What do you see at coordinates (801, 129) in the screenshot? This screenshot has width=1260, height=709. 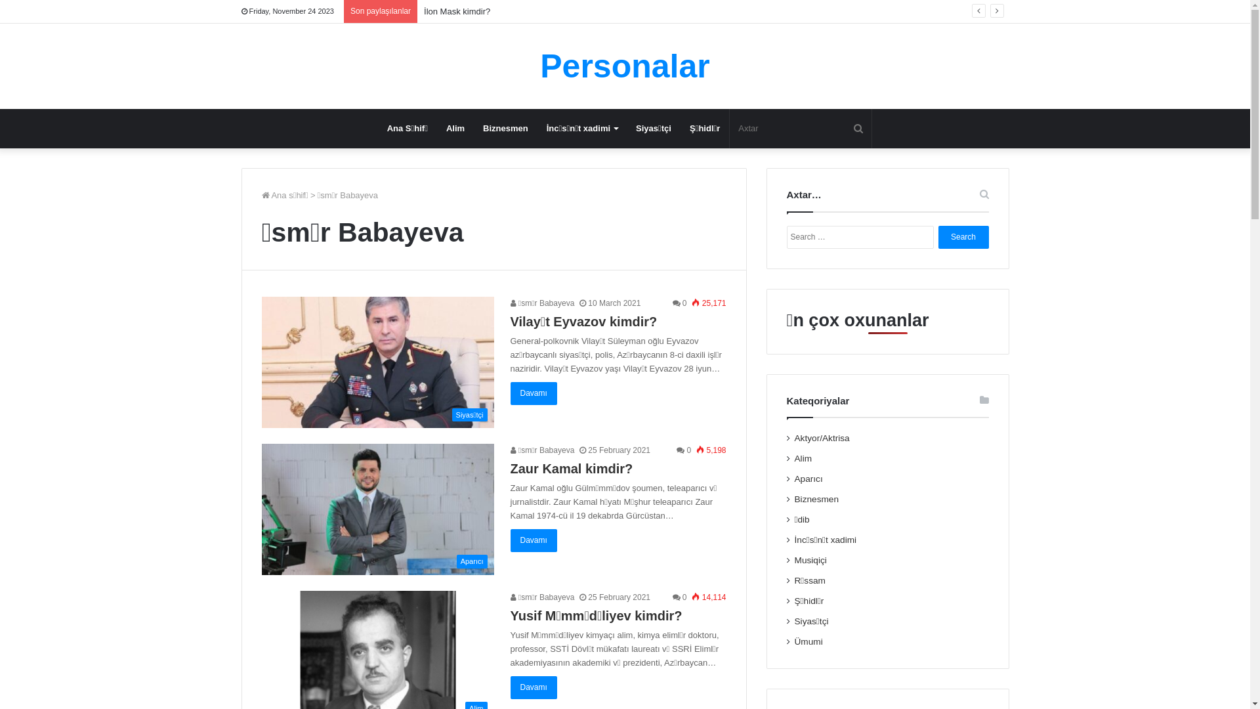 I see `Axtar` at bounding box center [801, 129].